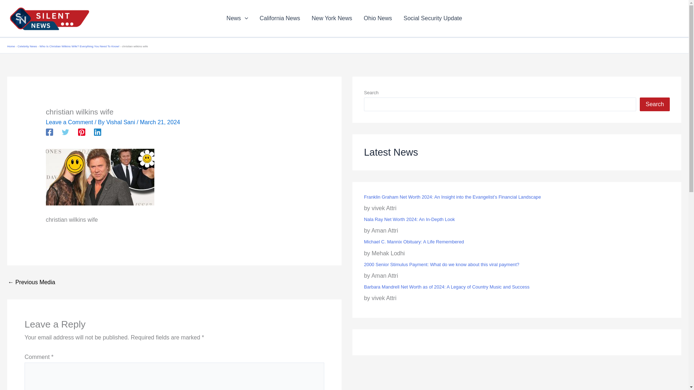 Image resolution: width=694 pixels, height=390 pixels. What do you see at coordinates (31, 282) in the screenshot?
I see `Who Is Christian Wilkins Wife? Everything You Need To Know!` at bounding box center [31, 282].